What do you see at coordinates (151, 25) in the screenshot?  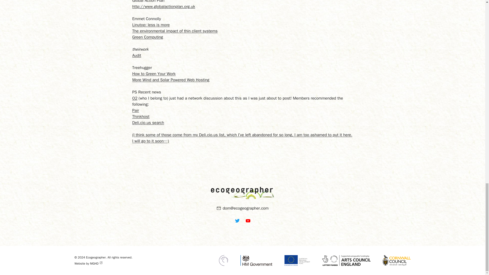 I see `Linutop: less is more` at bounding box center [151, 25].